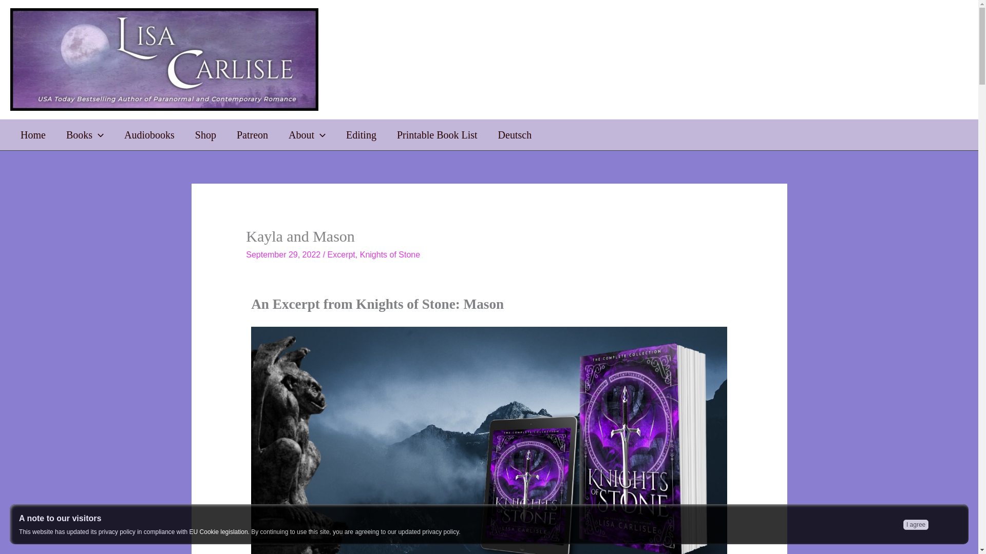 The image size is (986, 554). Describe the element at coordinates (437, 134) in the screenshot. I see `Printable Book List` at that location.